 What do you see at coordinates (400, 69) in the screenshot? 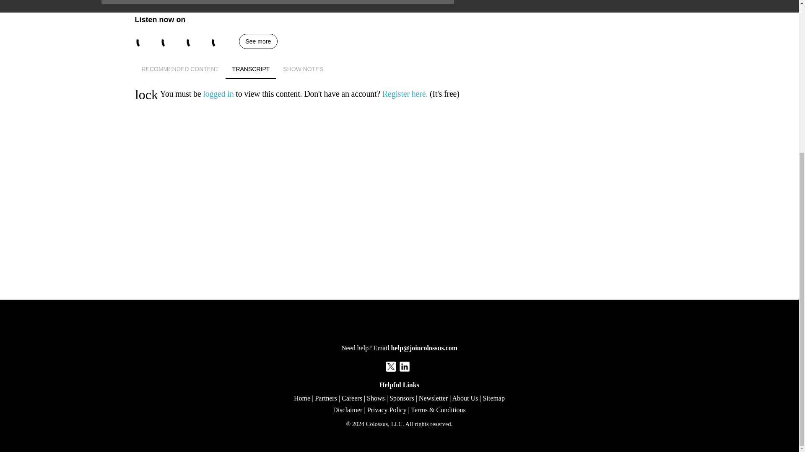
I see `TRANSCRIPT` at bounding box center [400, 69].